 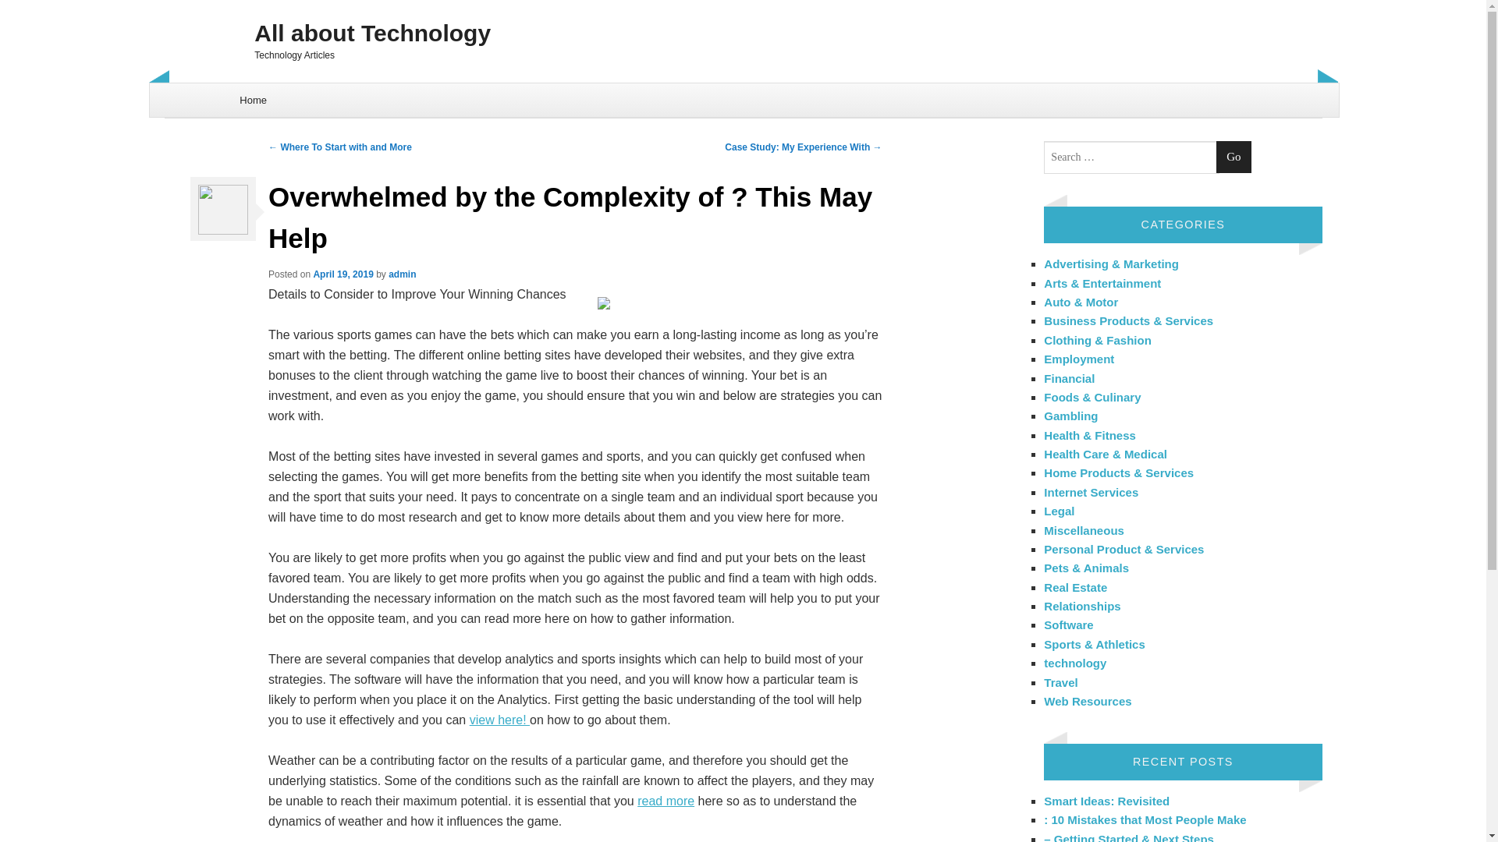 I want to click on April 19, 2019, so click(x=343, y=274).